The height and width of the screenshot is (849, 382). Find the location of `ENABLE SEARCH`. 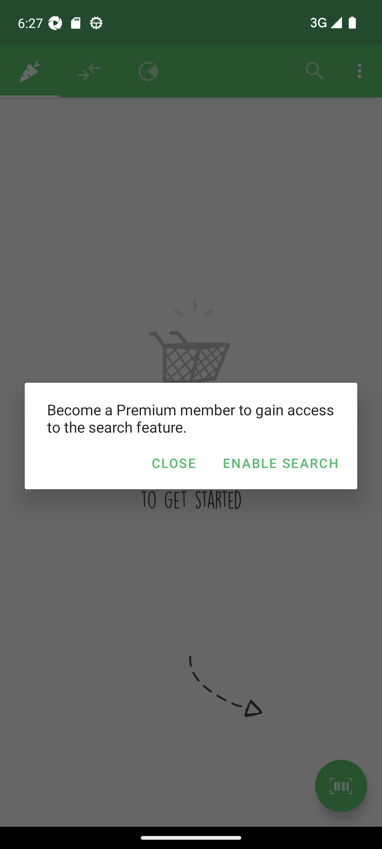

ENABLE SEARCH is located at coordinates (280, 463).